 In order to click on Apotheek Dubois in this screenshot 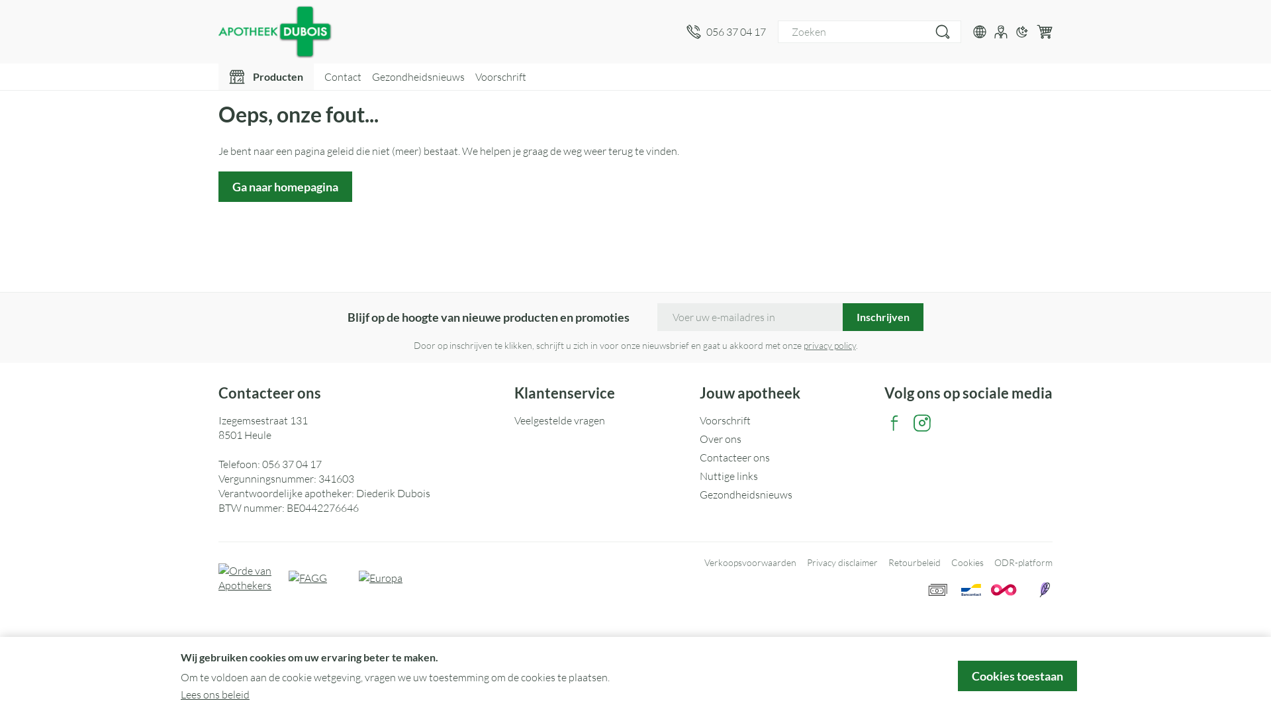, I will do `click(281, 32)`.